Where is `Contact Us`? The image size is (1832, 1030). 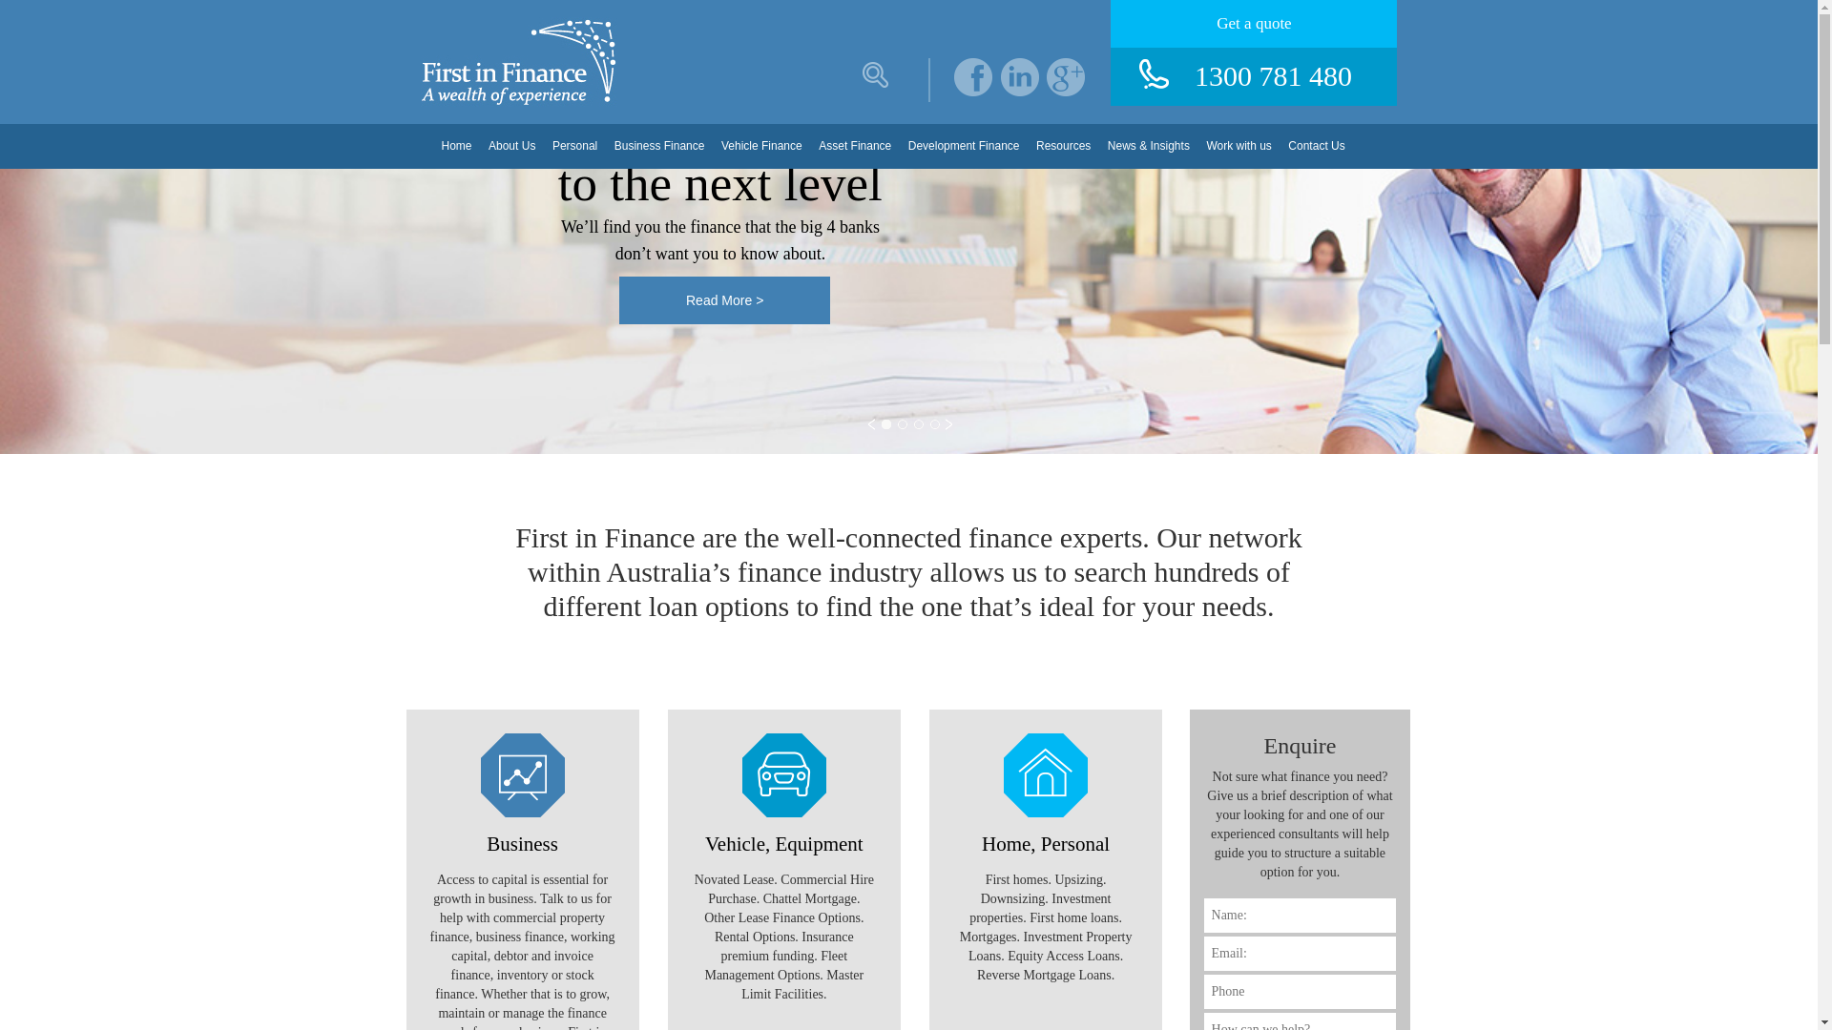
Contact Us is located at coordinates (1317, 147).